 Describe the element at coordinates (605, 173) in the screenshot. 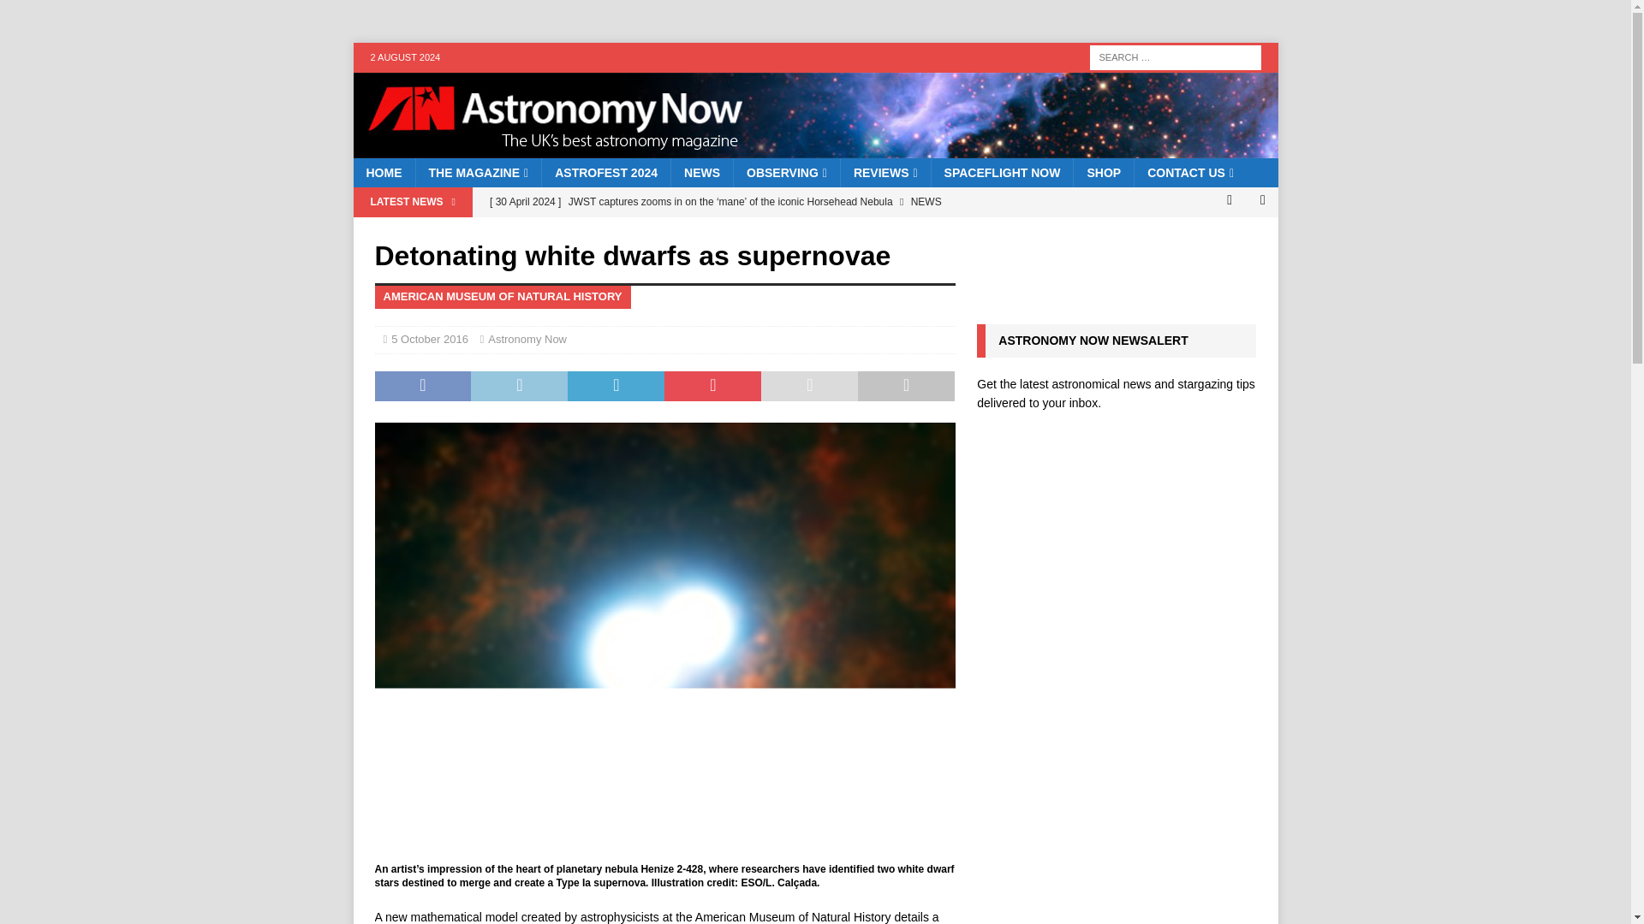

I see `ASTROFEST 2024` at that location.